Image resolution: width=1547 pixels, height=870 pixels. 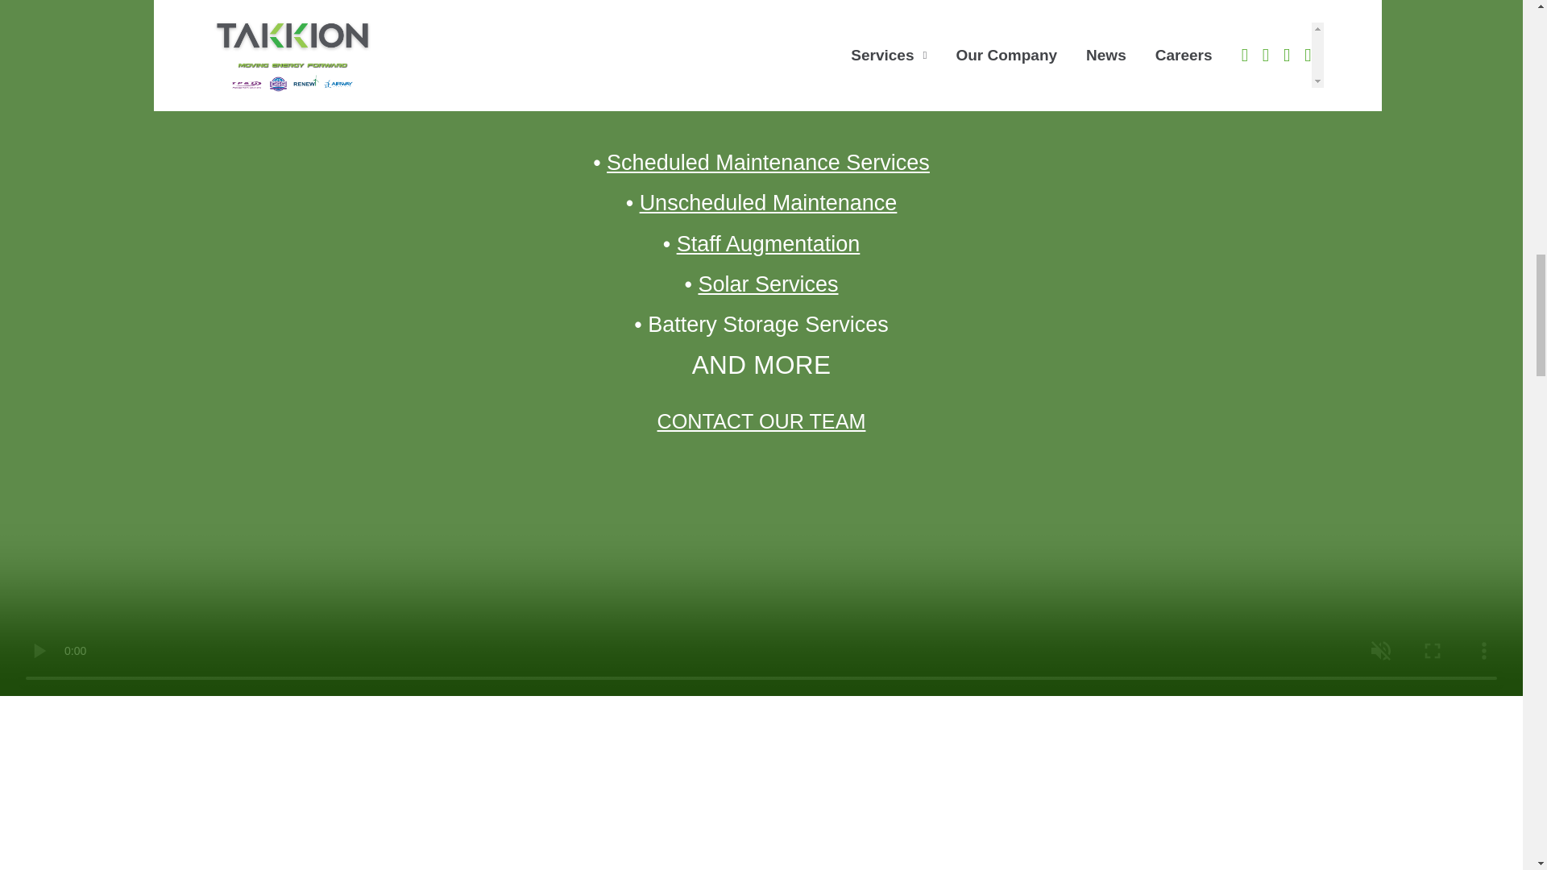 I want to click on Scheduled Maintenance Services, so click(x=767, y=163).